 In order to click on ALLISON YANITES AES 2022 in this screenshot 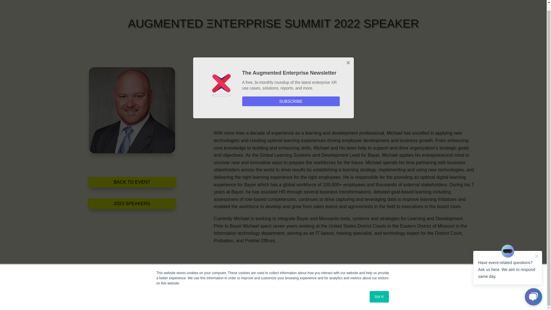, I will do `click(132, 110)`.